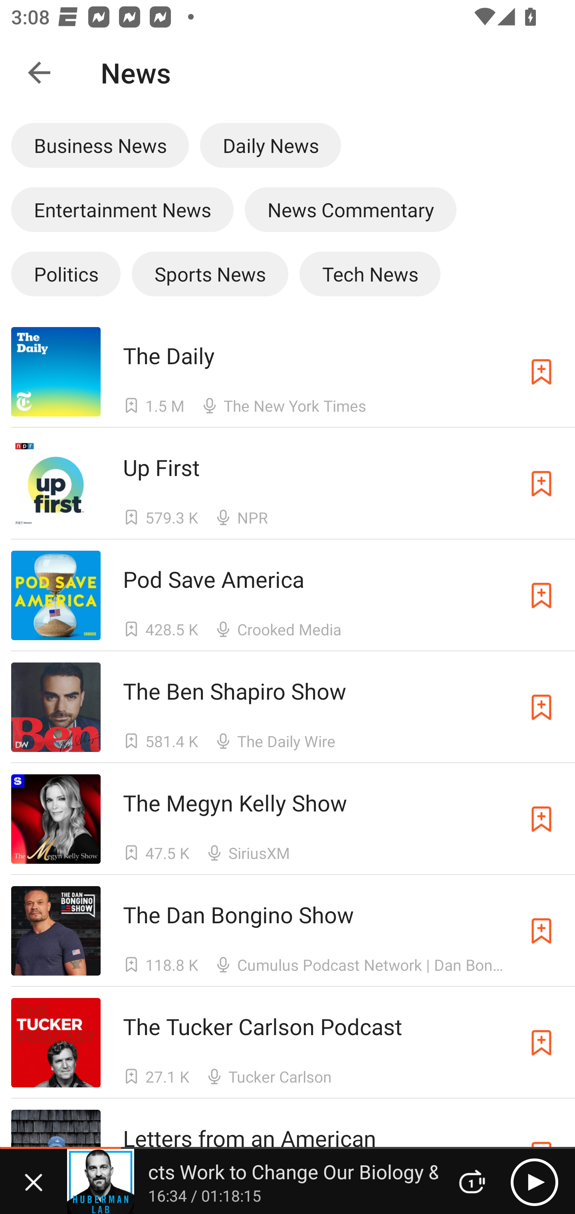 The width and height of the screenshot is (575, 1214). I want to click on Subscribe, so click(541, 595).